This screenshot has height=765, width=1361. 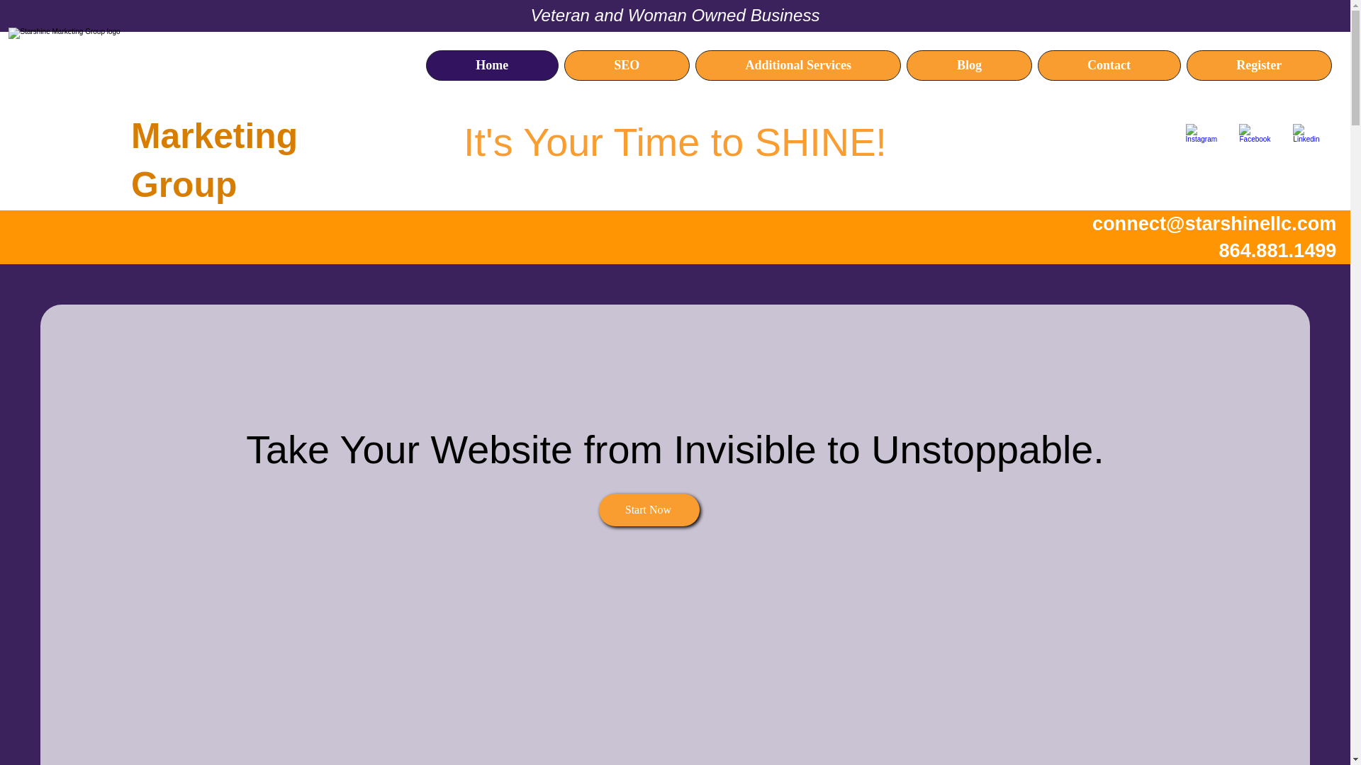 I want to click on Home, so click(x=492, y=65).